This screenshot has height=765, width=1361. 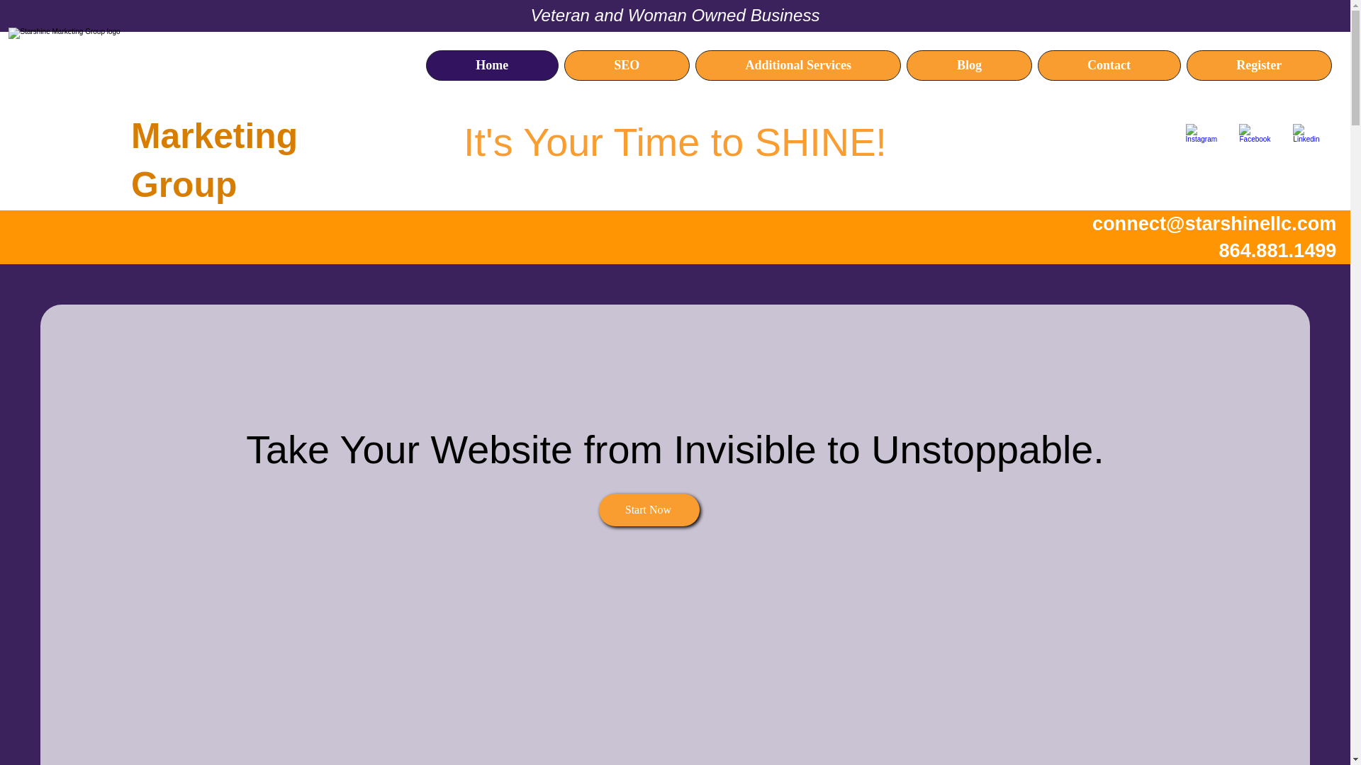 I want to click on Home, so click(x=492, y=65).